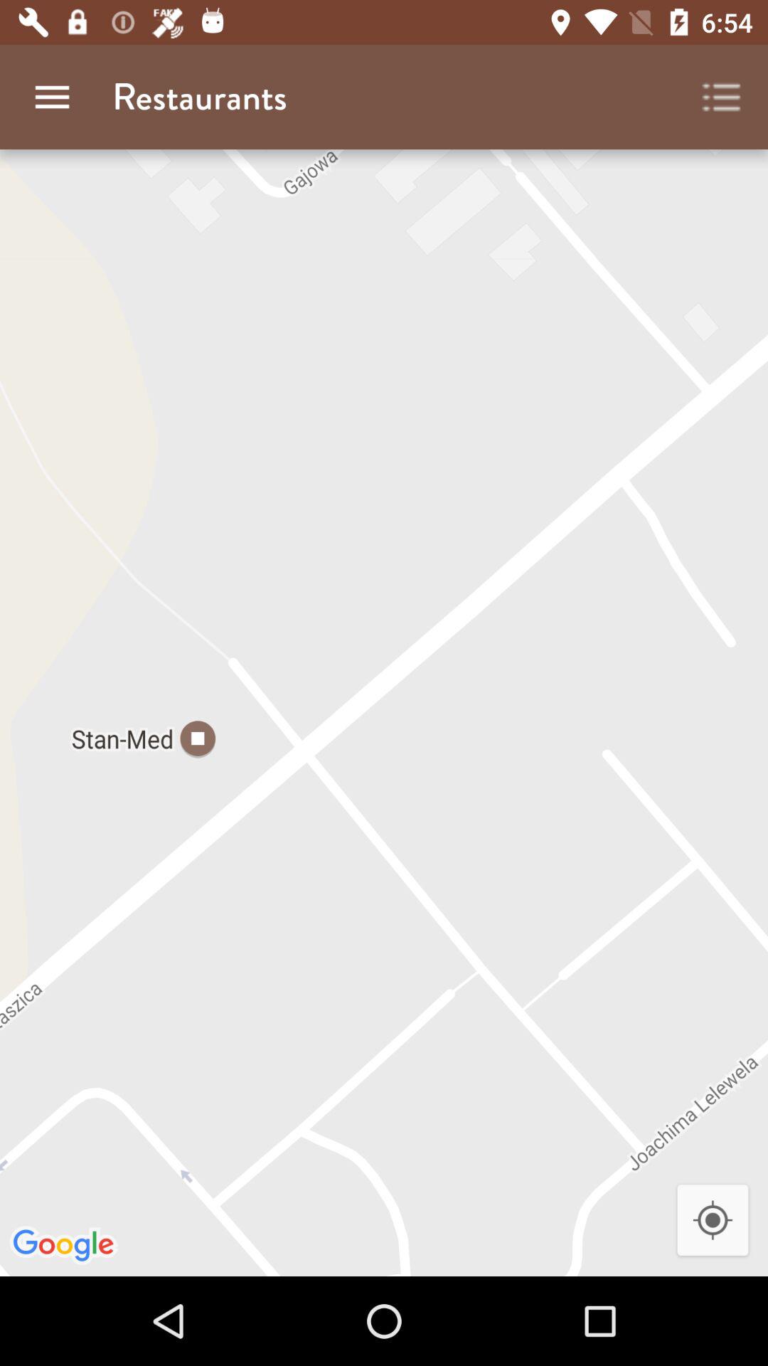 The height and width of the screenshot is (1366, 768). What do you see at coordinates (713, 1221) in the screenshot?
I see `choose icon at the bottom right corner` at bounding box center [713, 1221].